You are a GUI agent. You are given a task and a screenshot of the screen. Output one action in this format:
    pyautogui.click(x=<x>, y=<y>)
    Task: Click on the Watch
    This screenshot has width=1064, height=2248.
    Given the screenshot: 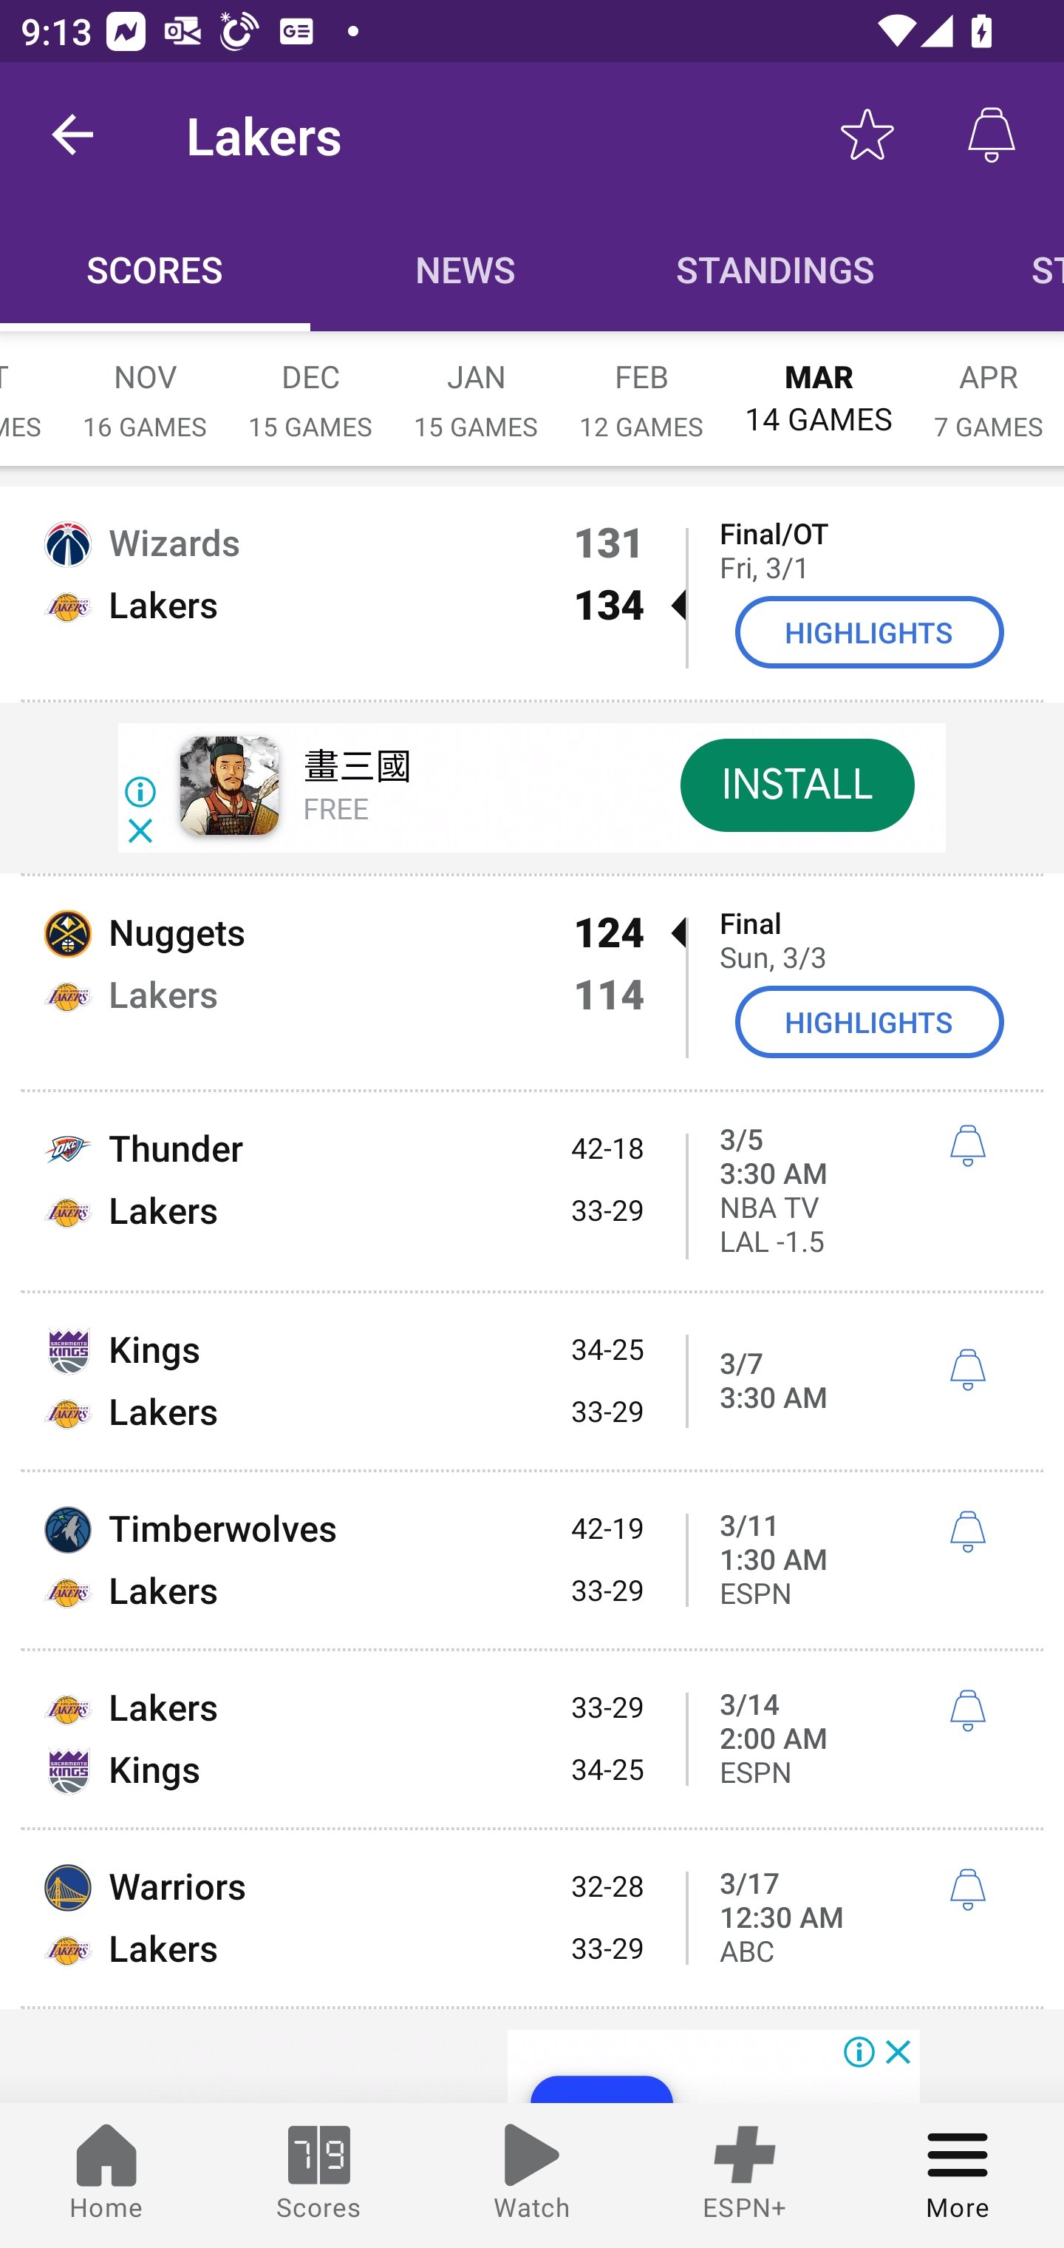 What is the action you would take?
    pyautogui.click(x=532, y=2176)
    